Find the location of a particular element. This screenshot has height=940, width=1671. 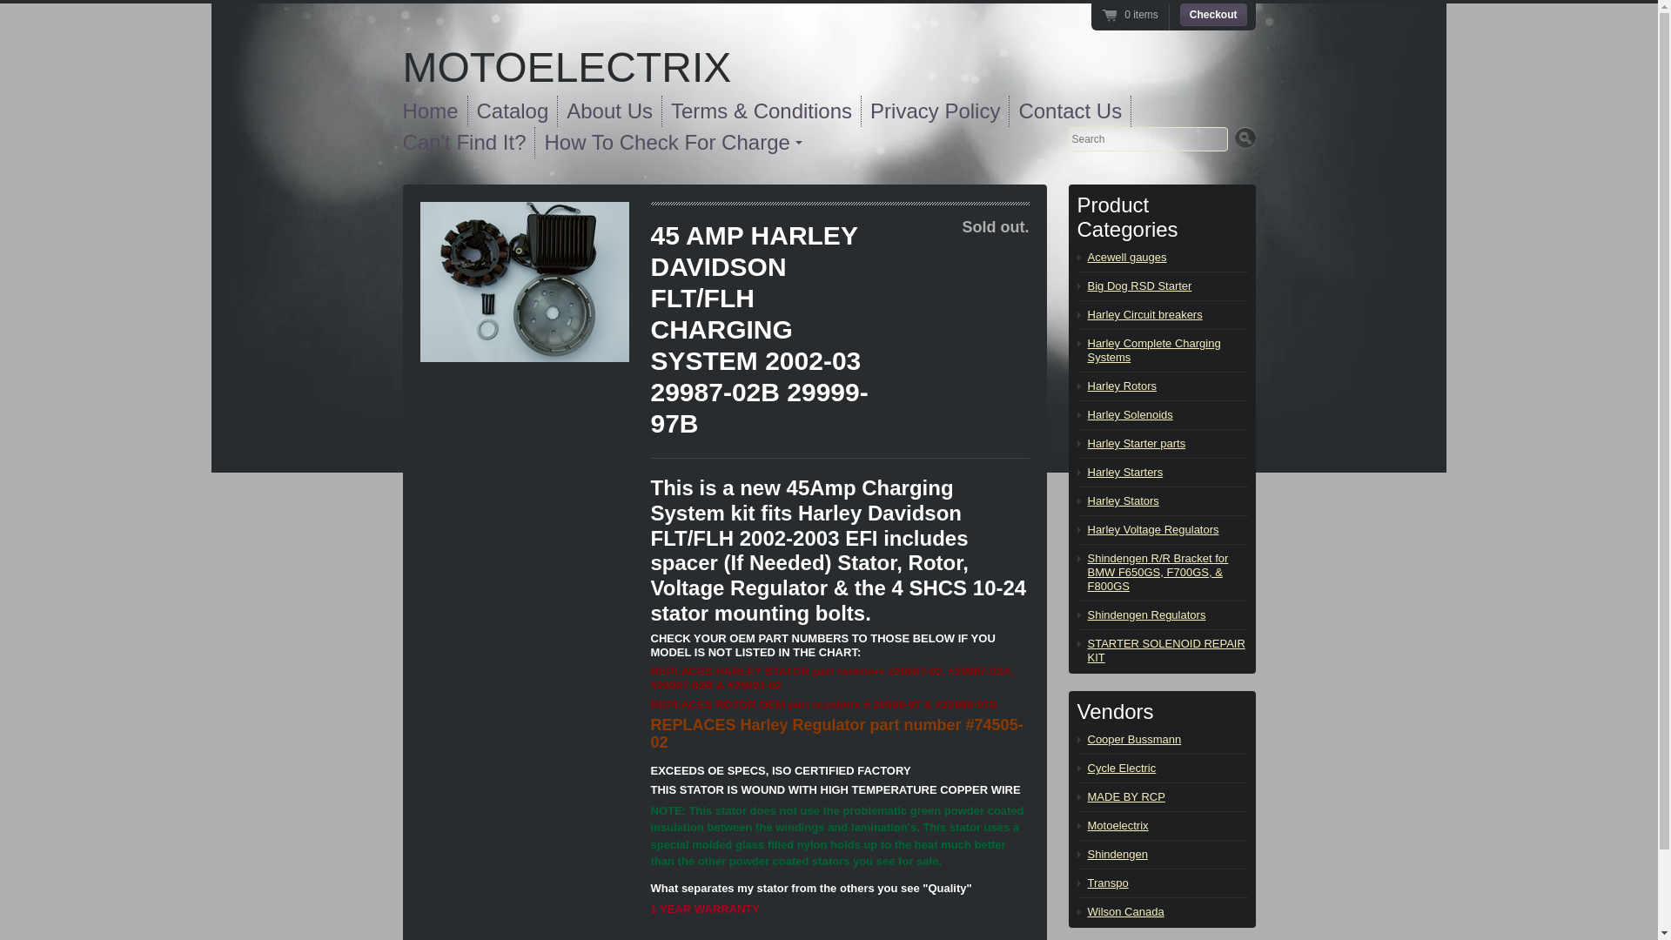

Wilson Canada is located at coordinates (1166, 912).